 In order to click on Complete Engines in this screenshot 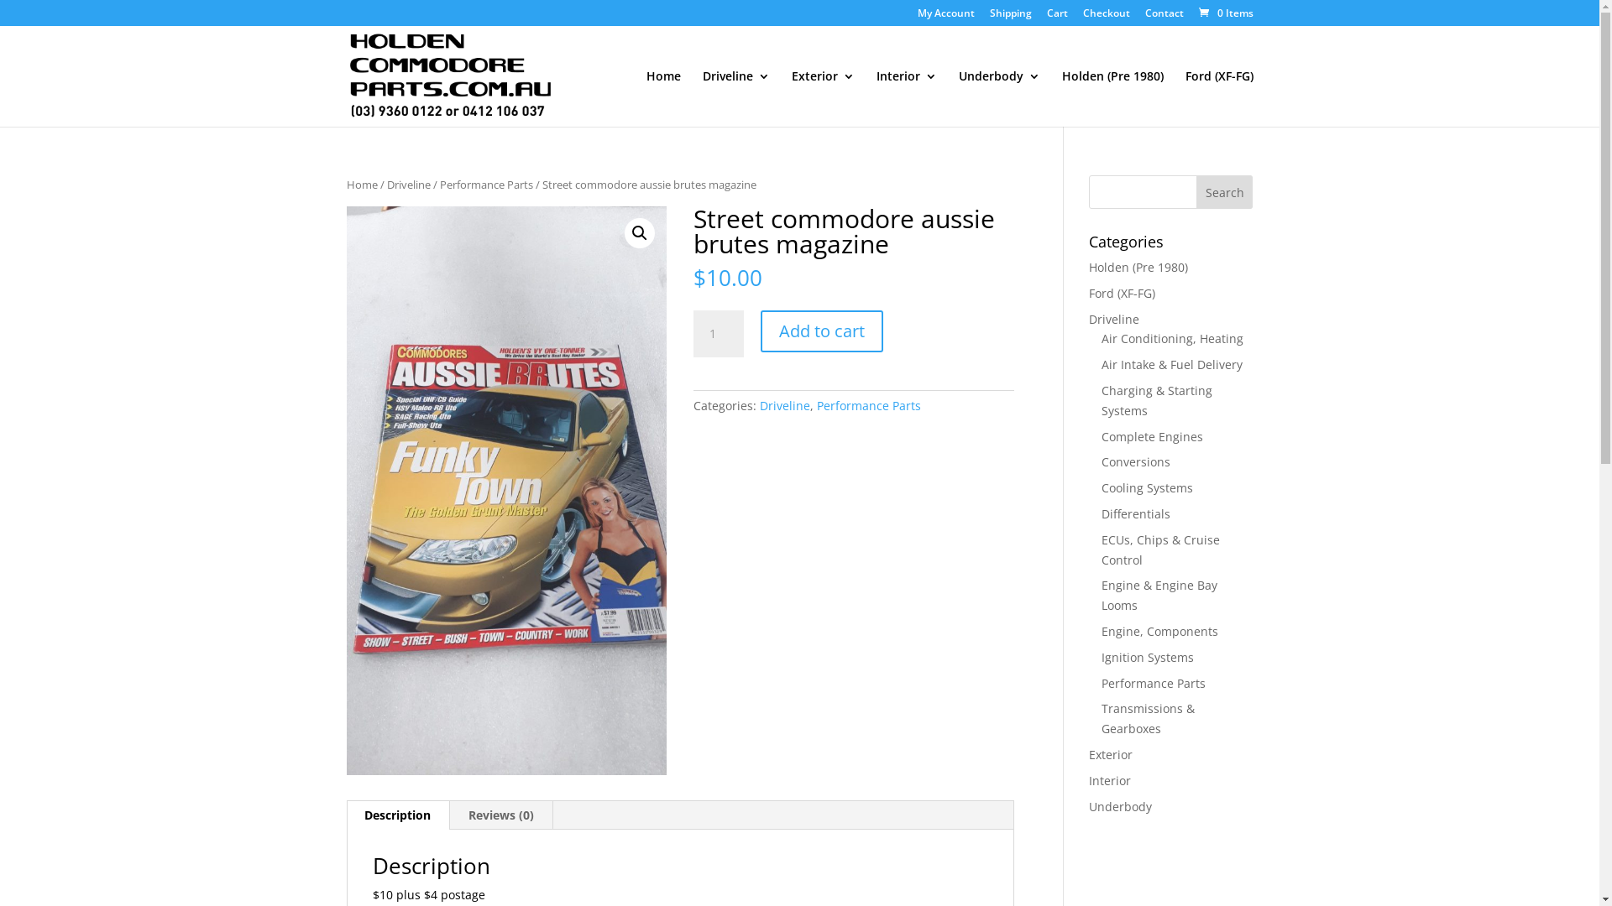, I will do `click(1152, 436)`.